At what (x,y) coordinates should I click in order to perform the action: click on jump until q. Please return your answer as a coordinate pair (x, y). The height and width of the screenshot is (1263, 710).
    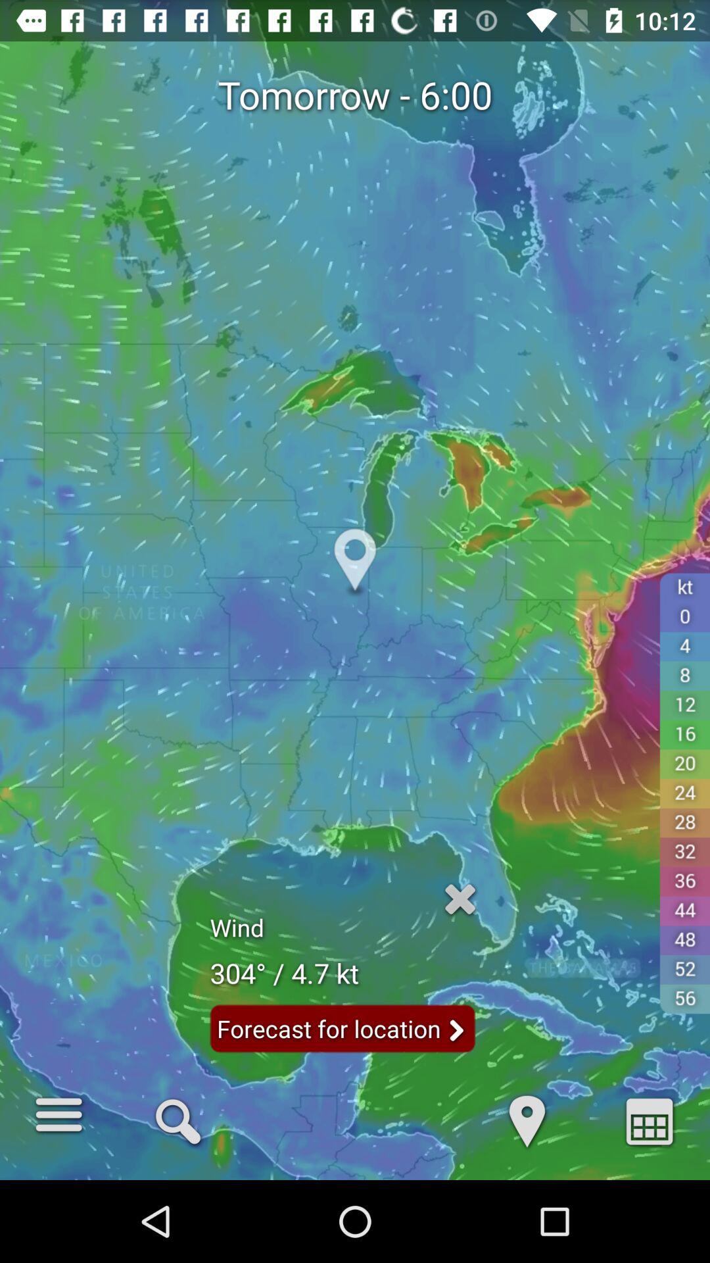
    Looking at the image, I should click on (177, 1120).